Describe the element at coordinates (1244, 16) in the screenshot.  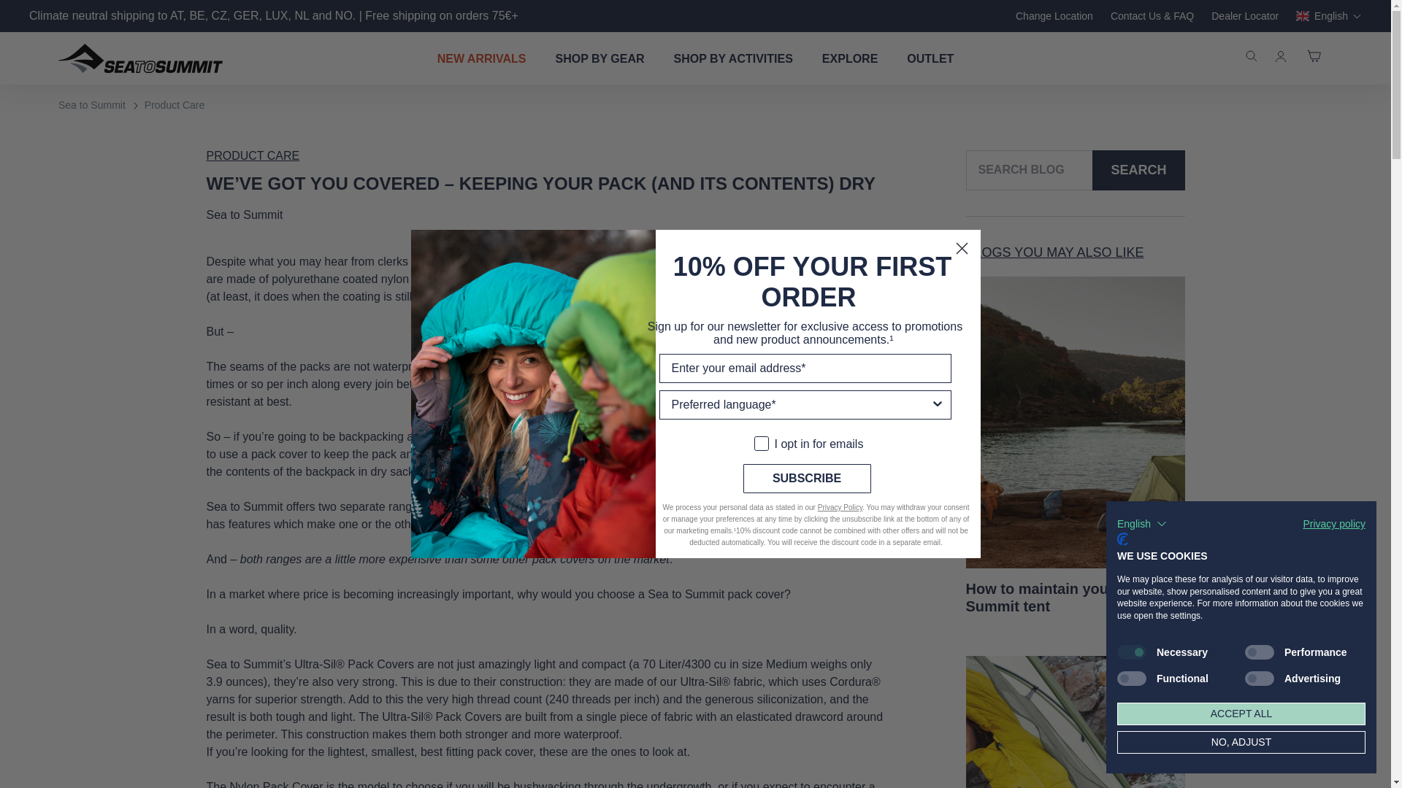
I see `Dealer Locator` at that location.